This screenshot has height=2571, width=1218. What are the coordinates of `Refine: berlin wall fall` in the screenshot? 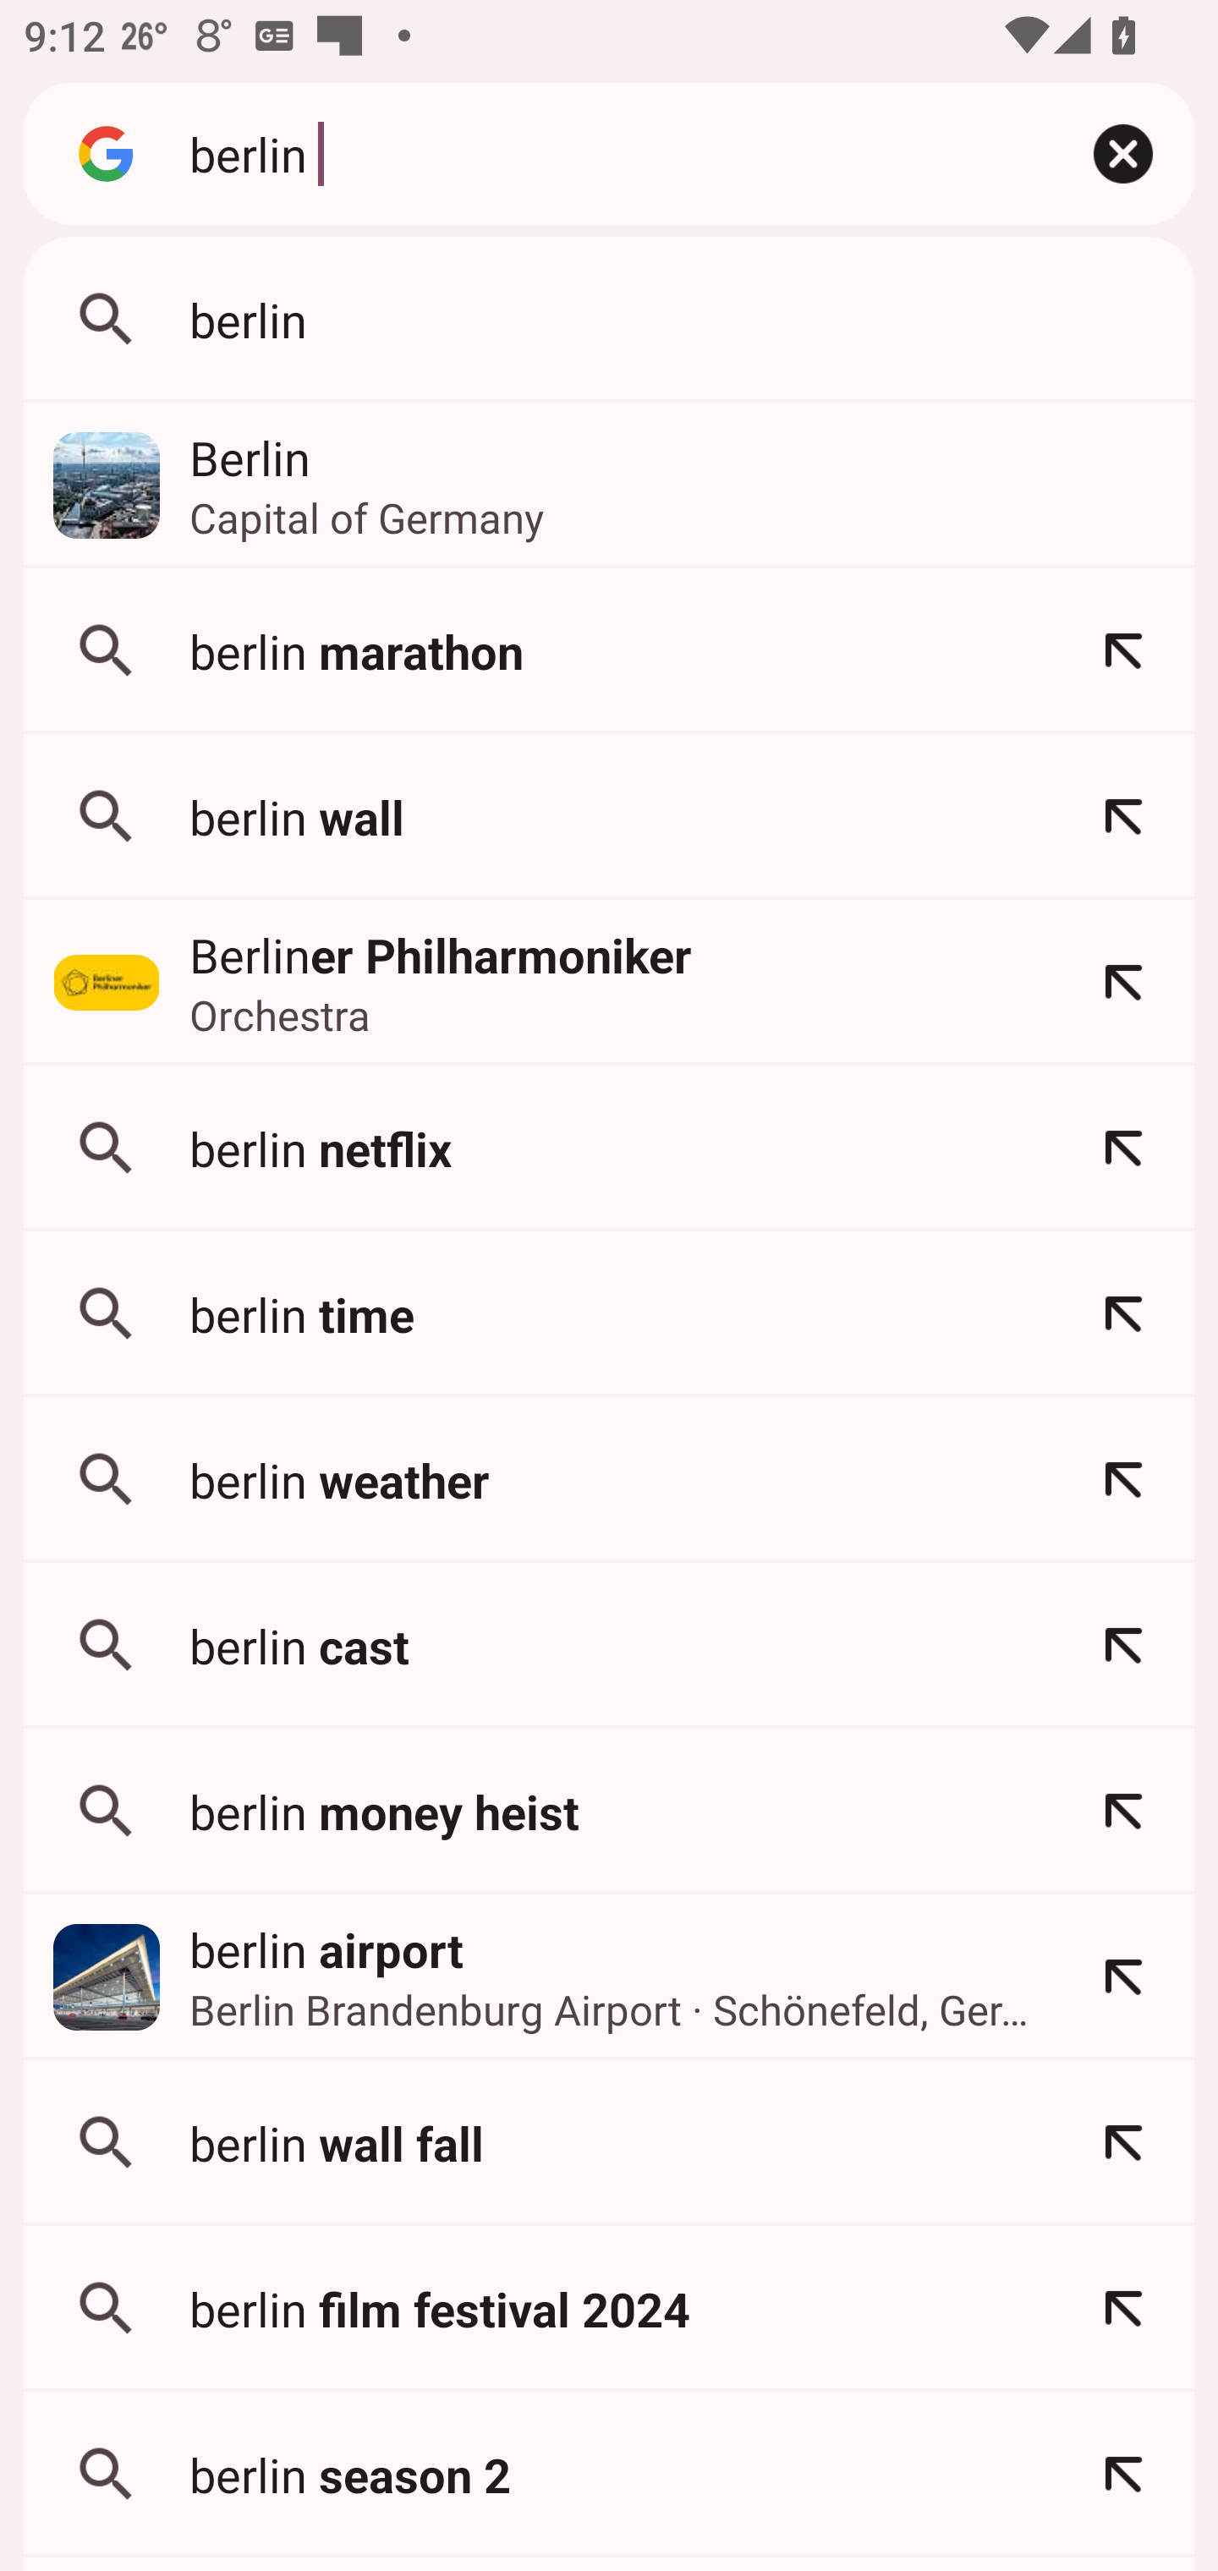 It's located at (1123, 2143).